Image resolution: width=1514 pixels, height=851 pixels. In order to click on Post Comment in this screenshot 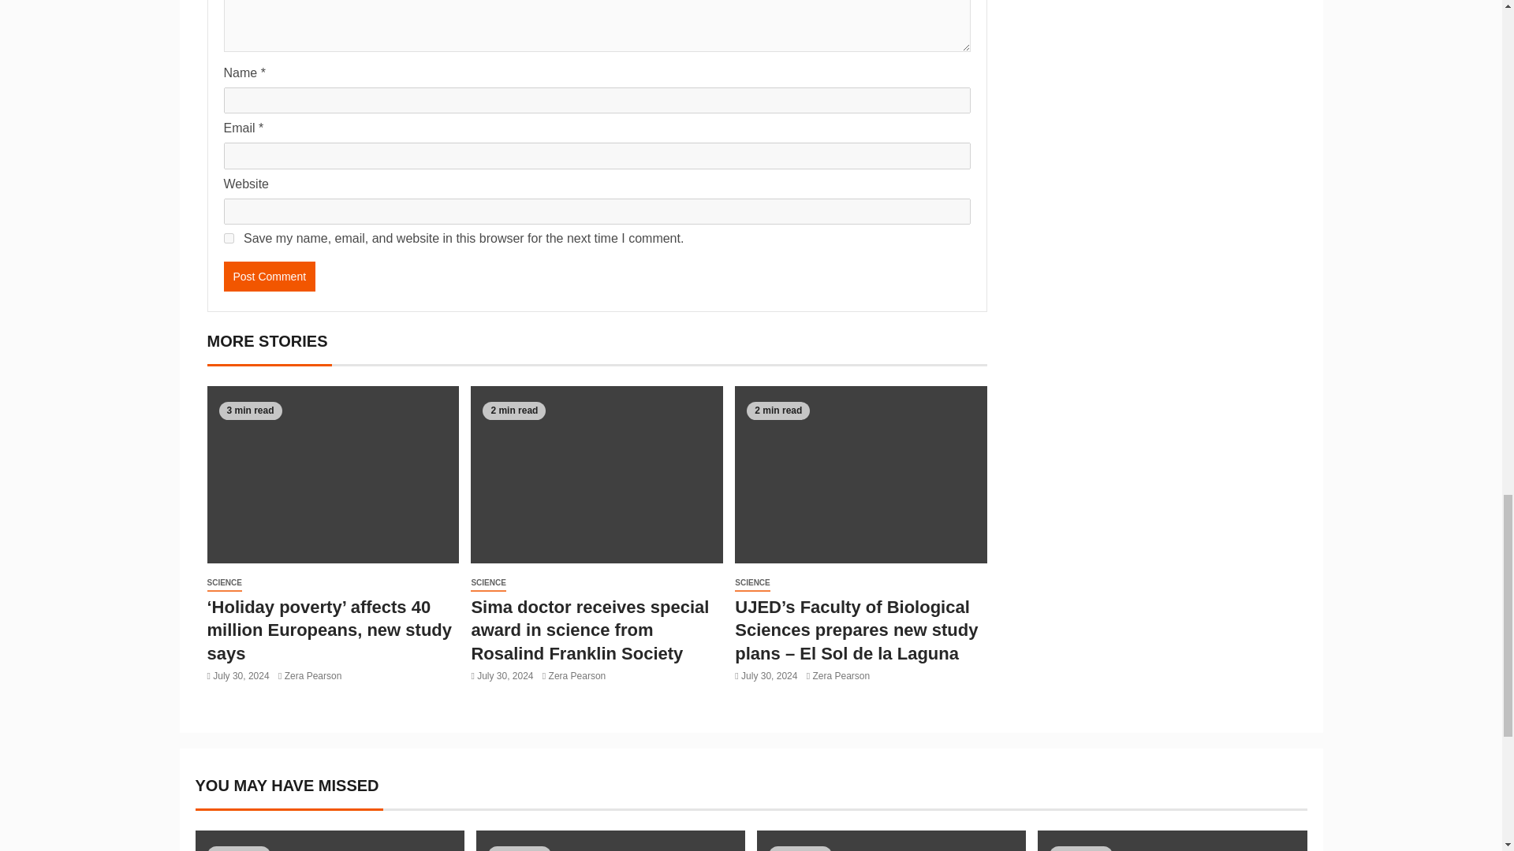, I will do `click(270, 276)`.